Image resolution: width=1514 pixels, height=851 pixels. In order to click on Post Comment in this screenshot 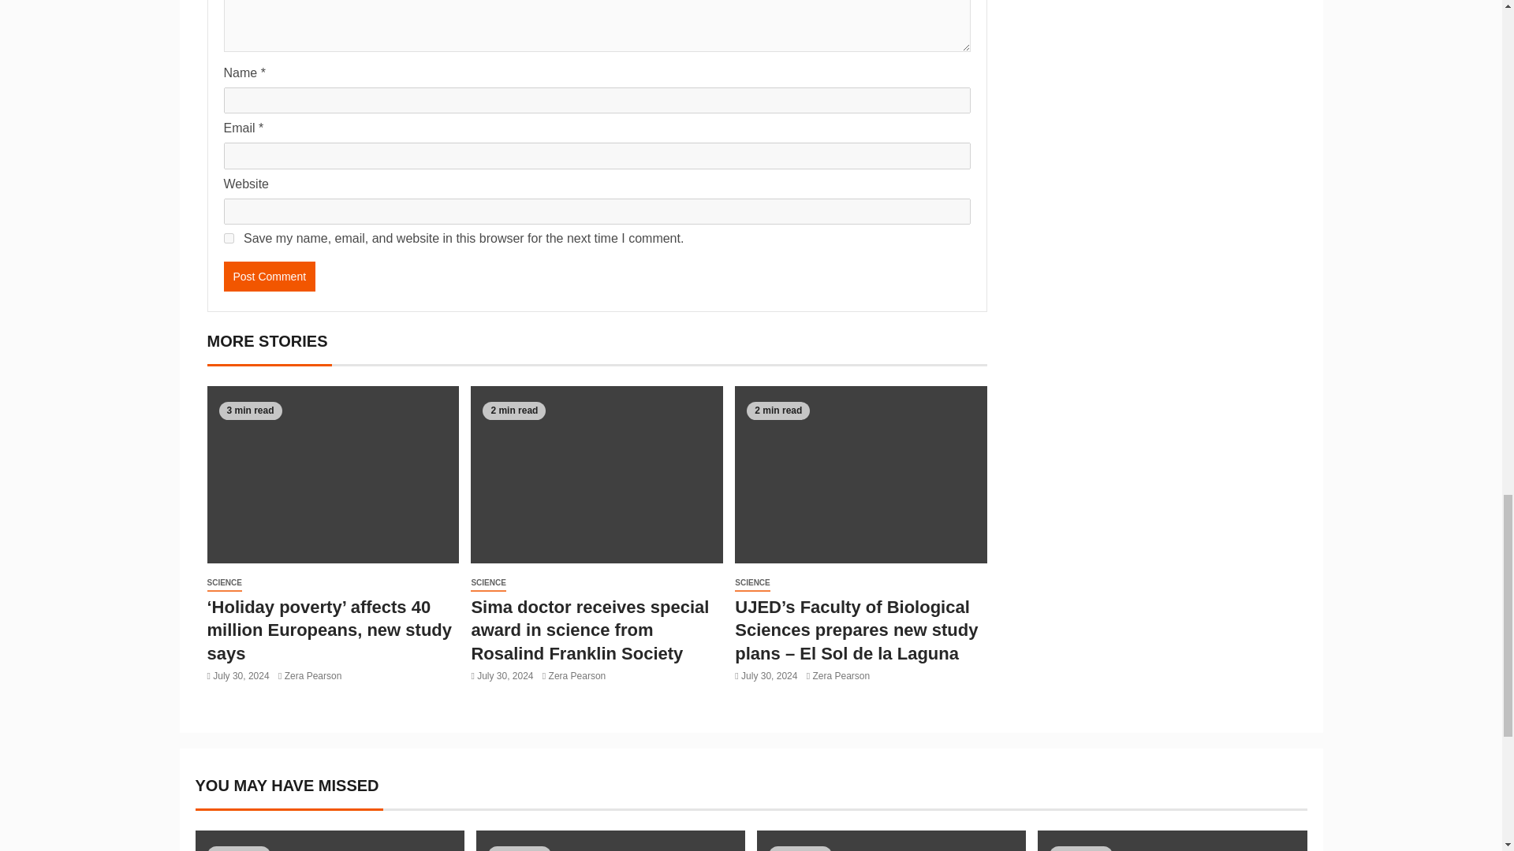, I will do `click(270, 276)`.